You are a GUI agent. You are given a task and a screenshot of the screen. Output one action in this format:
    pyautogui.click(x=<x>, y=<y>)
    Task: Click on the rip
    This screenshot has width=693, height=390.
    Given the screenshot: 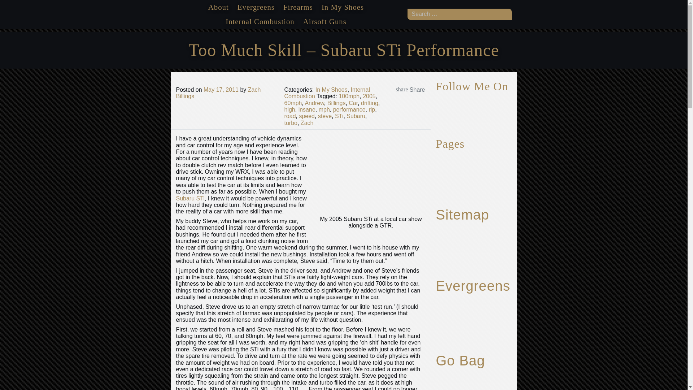 What is the action you would take?
    pyautogui.click(x=372, y=109)
    